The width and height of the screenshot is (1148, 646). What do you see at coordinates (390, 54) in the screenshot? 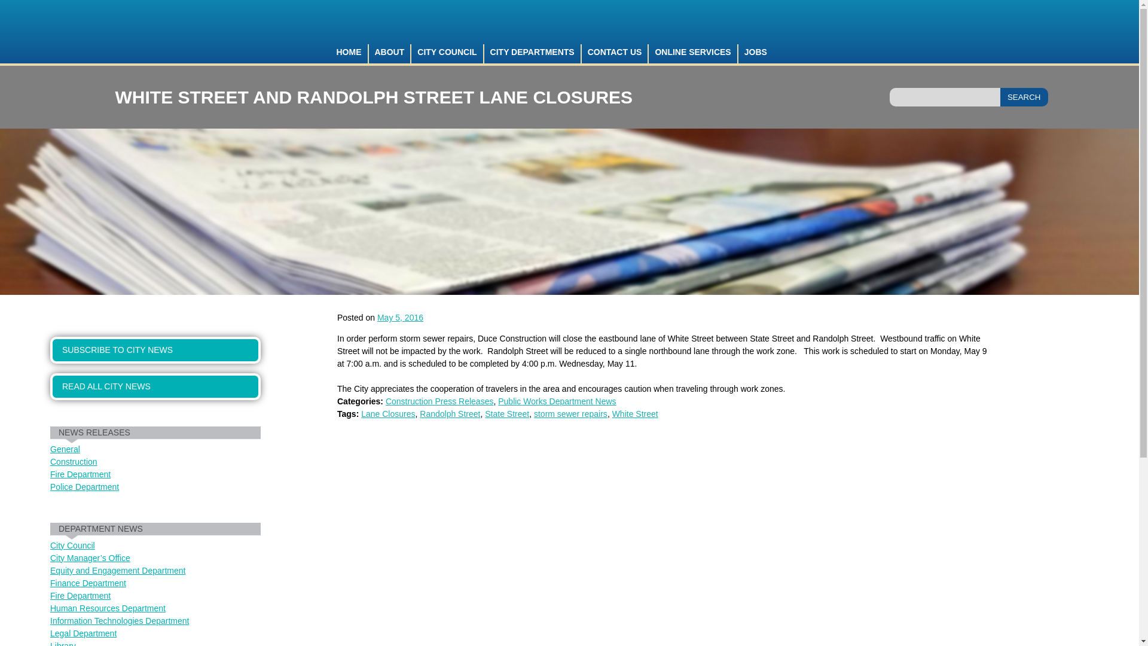
I see `ABOUT` at bounding box center [390, 54].